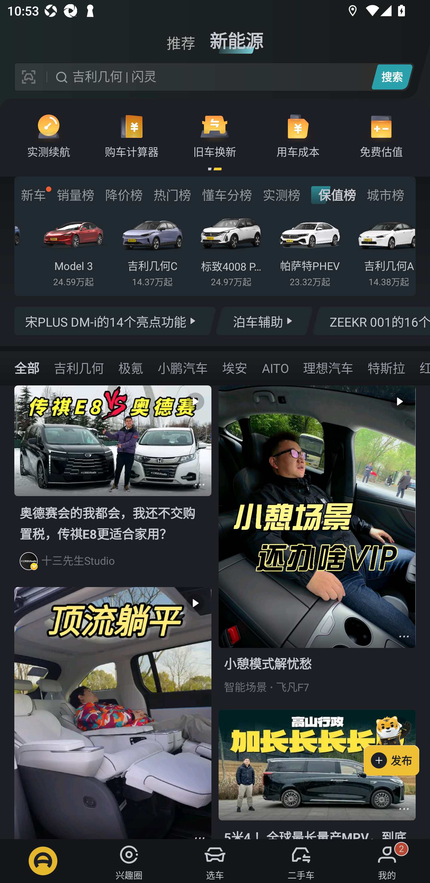  I want to click on 吉利几何A 14.38万起, so click(386, 249).